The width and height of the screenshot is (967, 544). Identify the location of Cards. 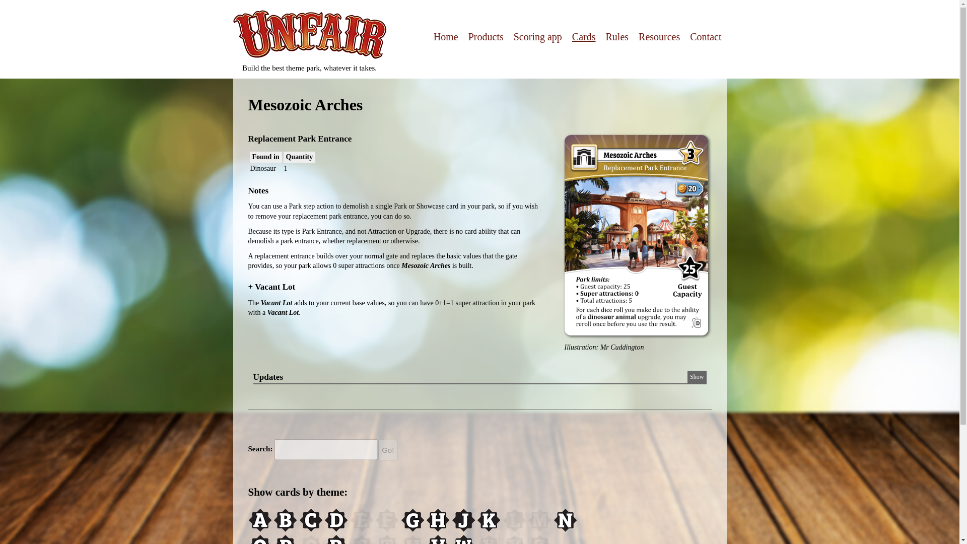
(584, 36).